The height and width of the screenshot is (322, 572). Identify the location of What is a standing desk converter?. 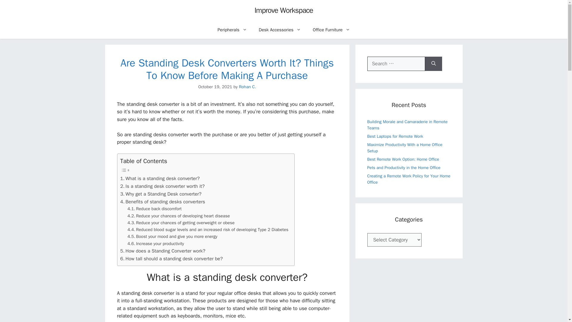
(160, 179).